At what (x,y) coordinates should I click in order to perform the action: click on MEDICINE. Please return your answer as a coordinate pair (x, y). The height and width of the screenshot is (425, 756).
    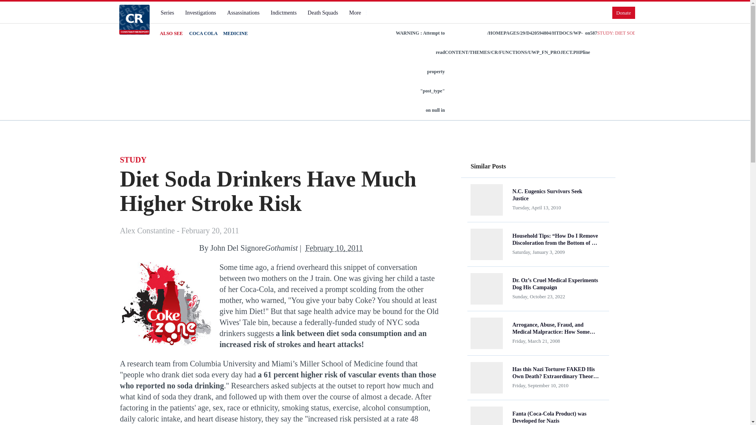
    Looking at the image, I should click on (235, 33).